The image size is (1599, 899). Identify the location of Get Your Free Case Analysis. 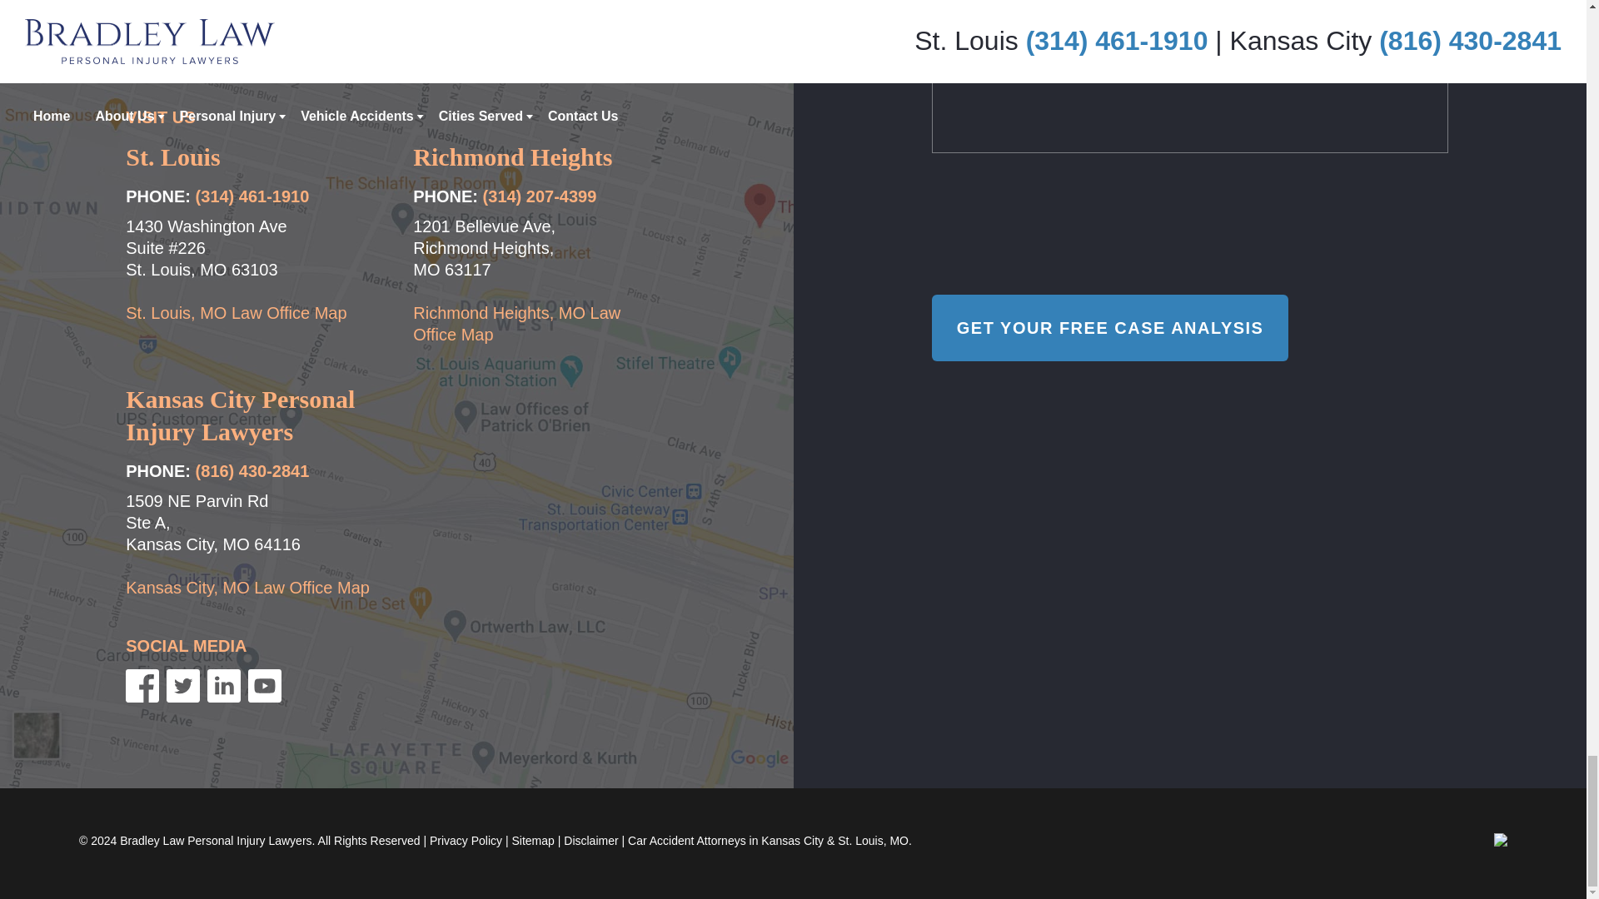
(1110, 328).